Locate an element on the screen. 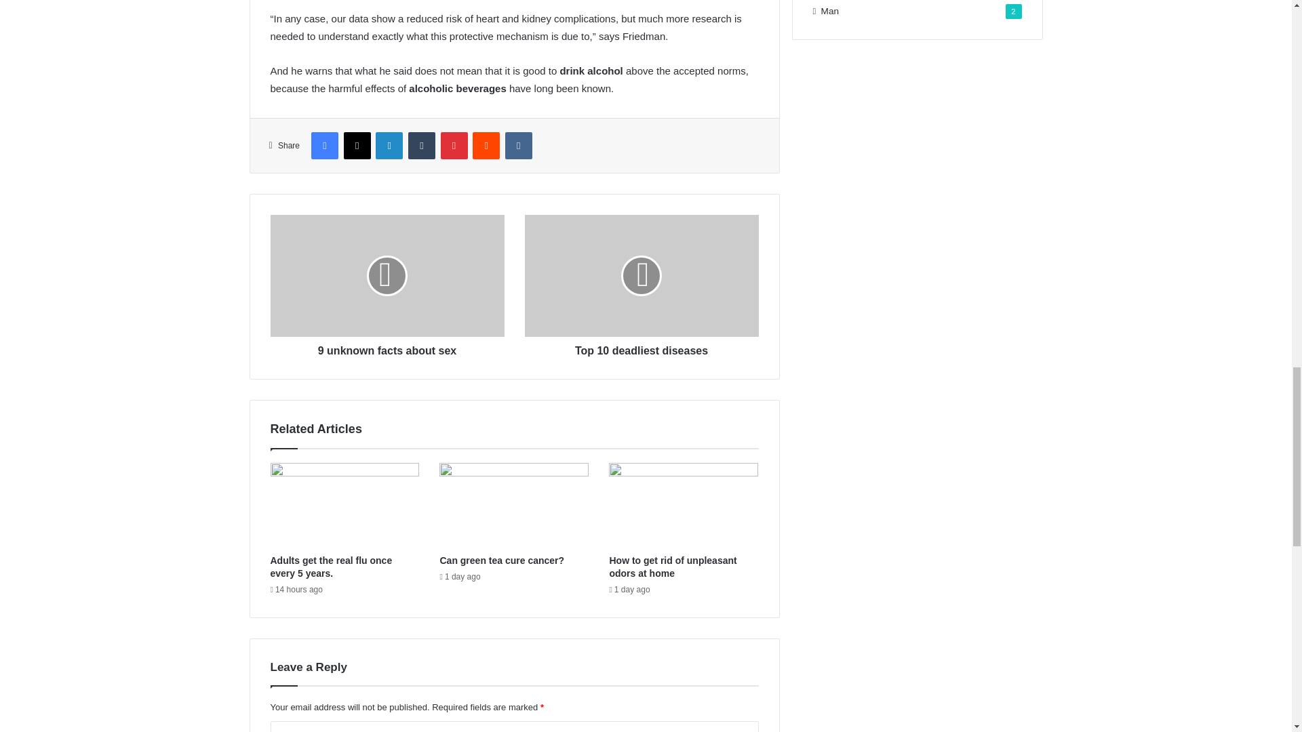 The height and width of the screenshot is (732, 1302). Reddit is located at coordinates (486, 146).